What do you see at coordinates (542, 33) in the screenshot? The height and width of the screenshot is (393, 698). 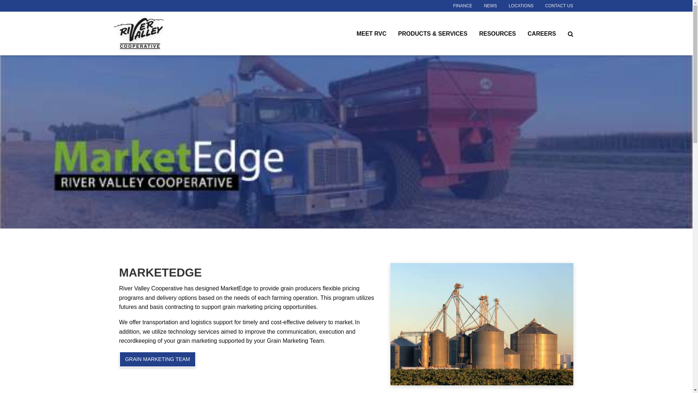 I see `CAREERS` at bounding box center [542, 33].